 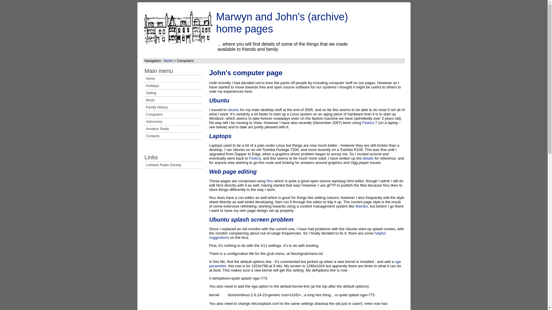 I want to click on Mambo, so click(x=361, y=206).